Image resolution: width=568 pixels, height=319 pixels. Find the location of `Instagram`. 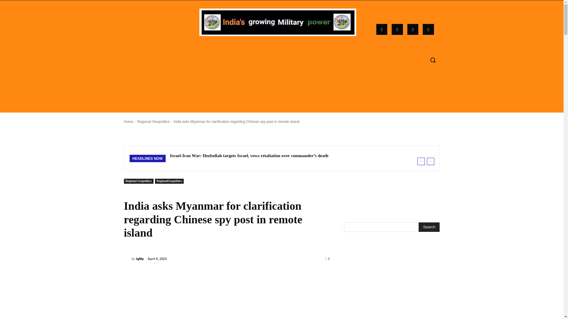

Instagram is located at coordinates (397, 30).